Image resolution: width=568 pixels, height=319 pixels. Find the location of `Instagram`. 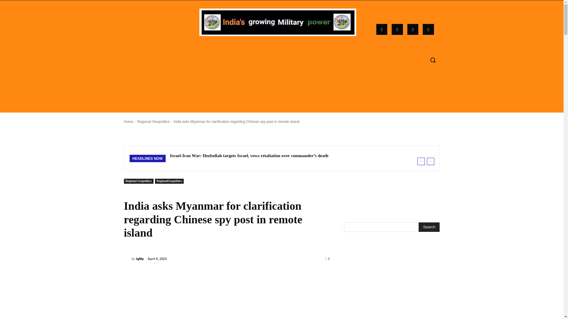

Instagram is located at coordinates (397, 30).